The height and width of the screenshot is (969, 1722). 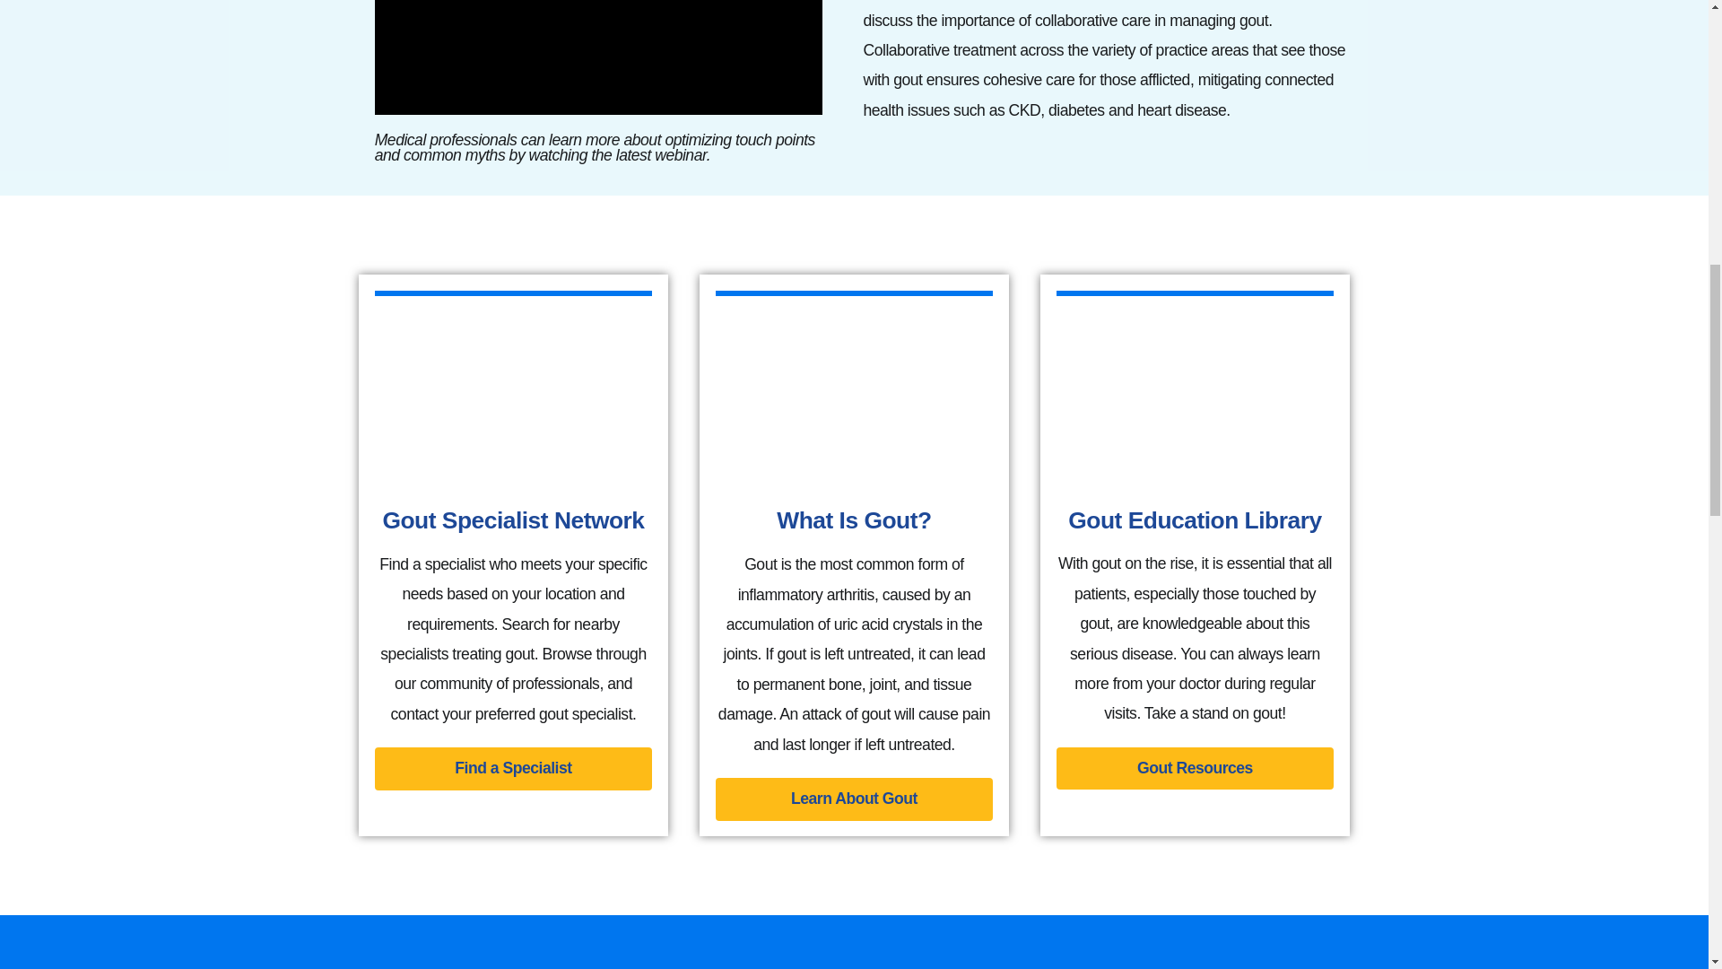 I want to click on Home Page 2, so click(x=854, y=388).